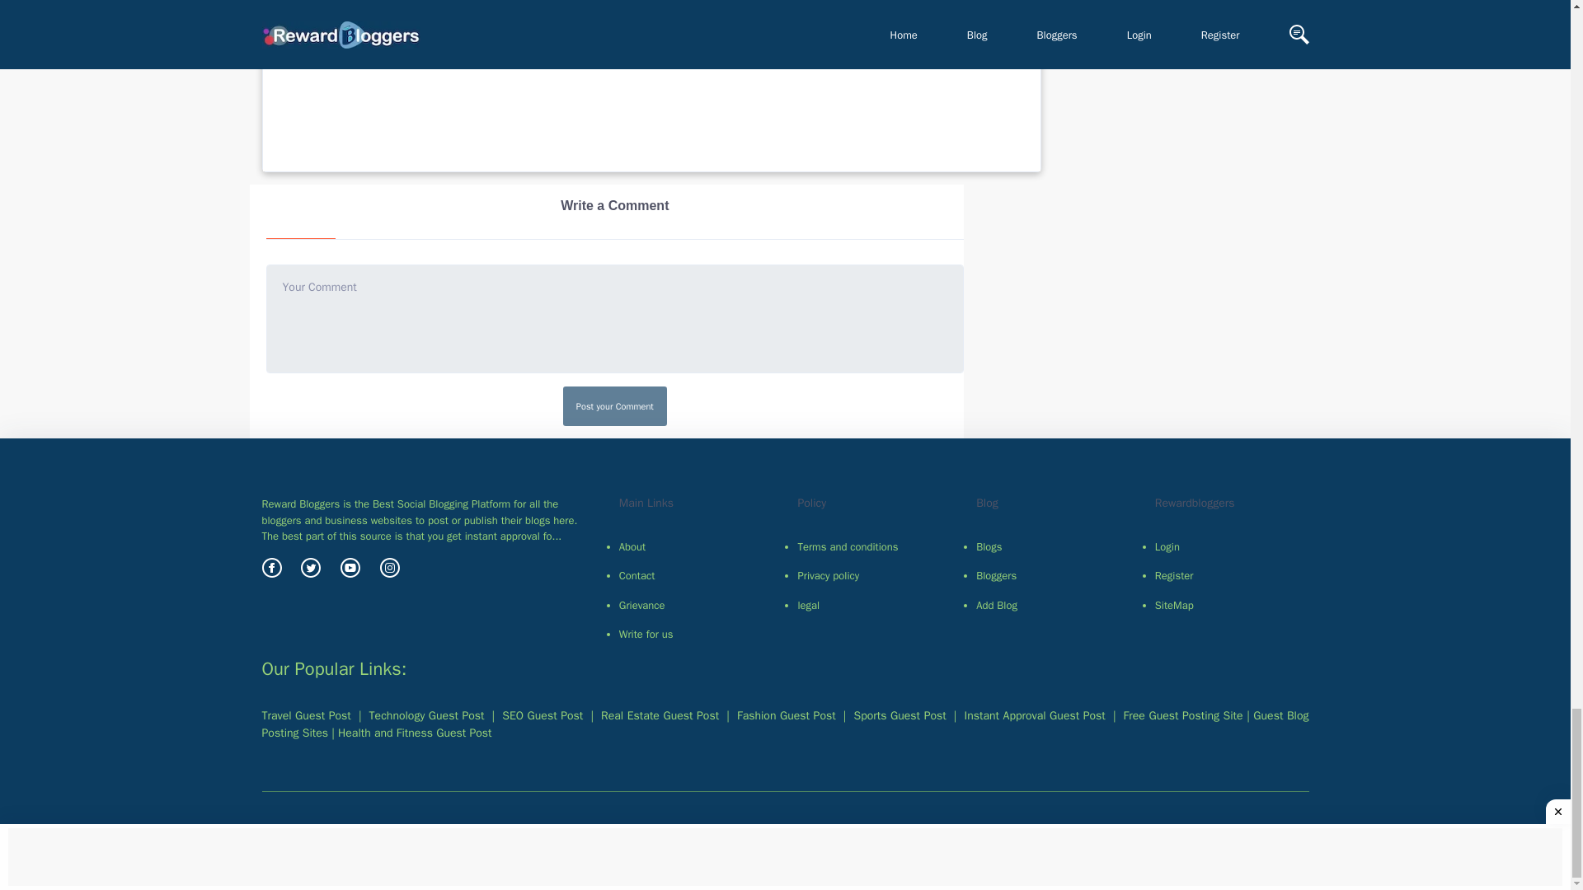  I want to click on Guest Blog Posting WebSite, so click(785, 724).